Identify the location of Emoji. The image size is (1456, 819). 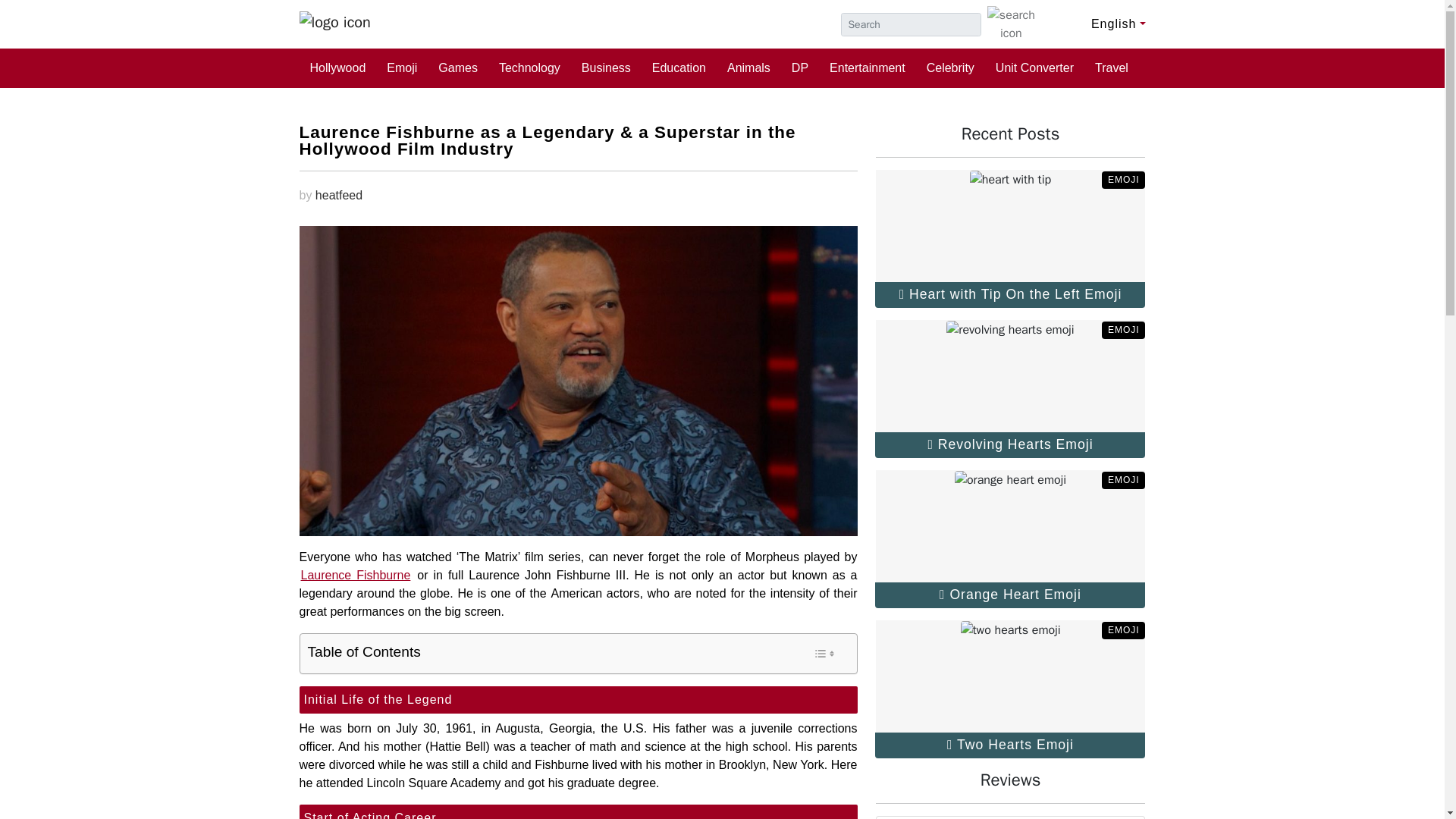
(402, 67).